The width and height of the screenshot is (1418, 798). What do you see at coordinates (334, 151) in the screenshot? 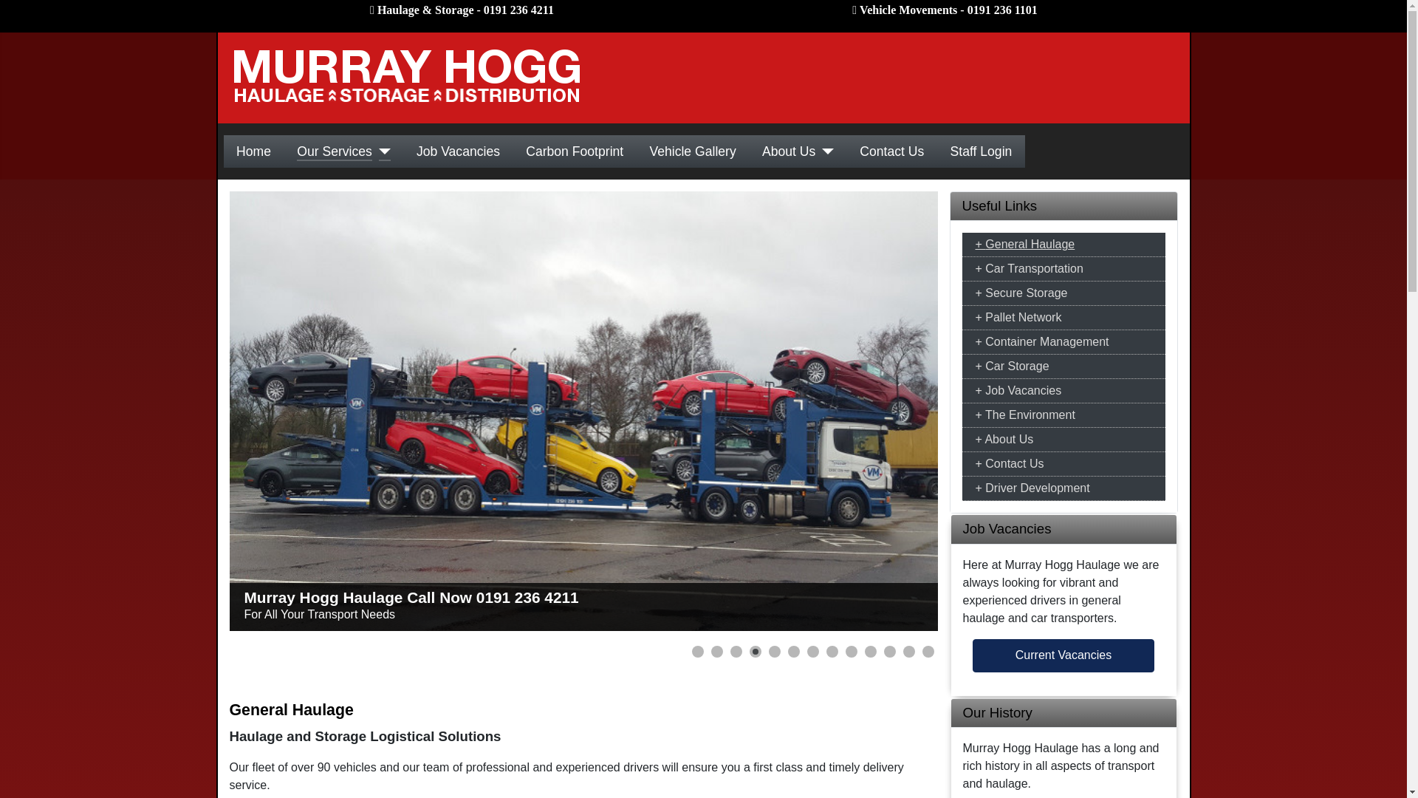
I see `Our Services` at bounding box center [334, 151].